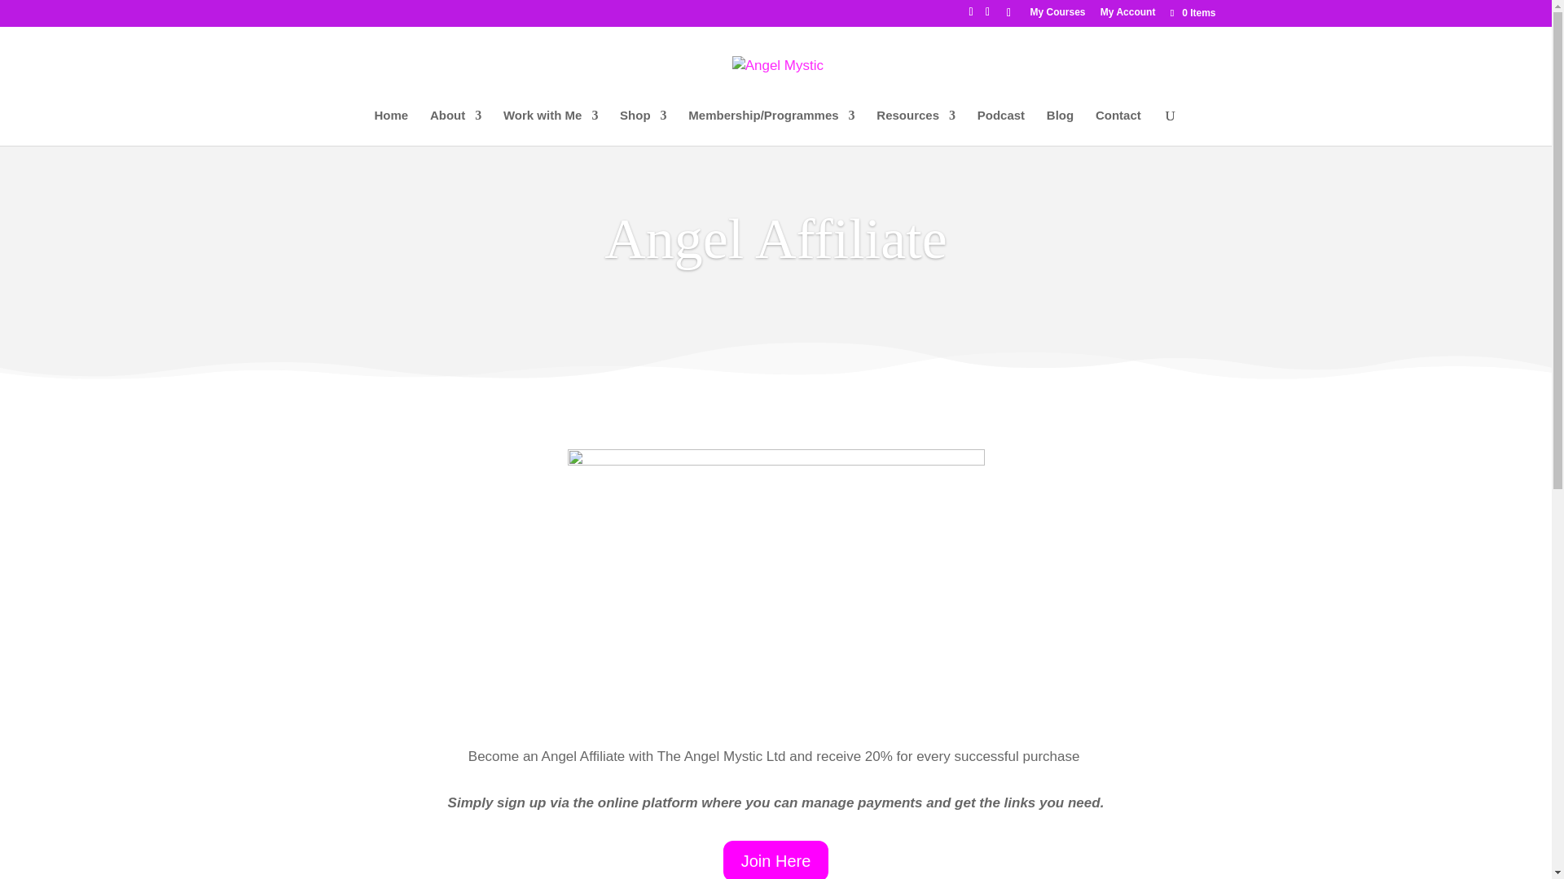 The height and width of the screenshot is (879, 1564). What do you see at coordinates (775, 238) in the screenshot?
I see `Angel Affiliate` at bounding box center [775, 238].